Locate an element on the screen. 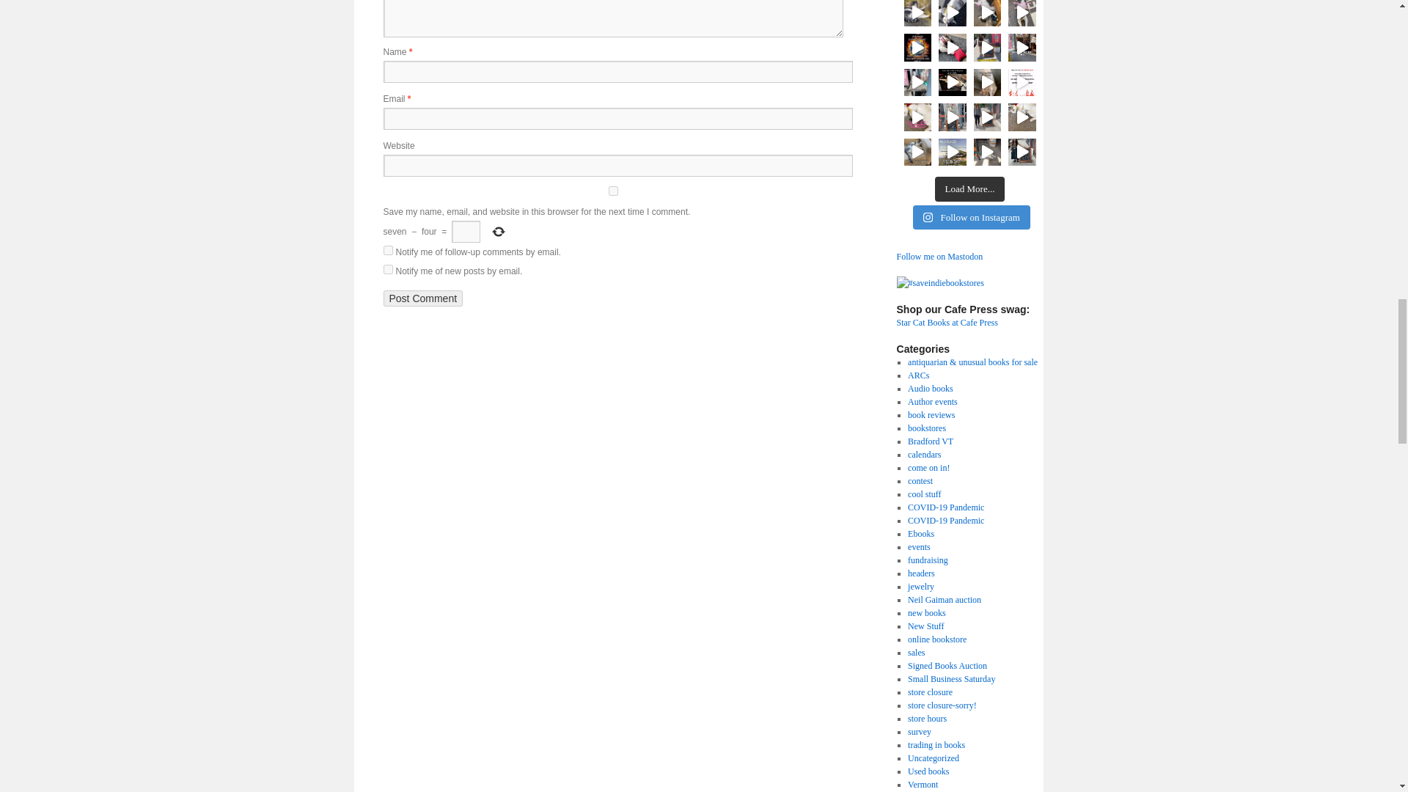 This screenshot has width=1408, height=792. yes is located at coordinates (612, 191).